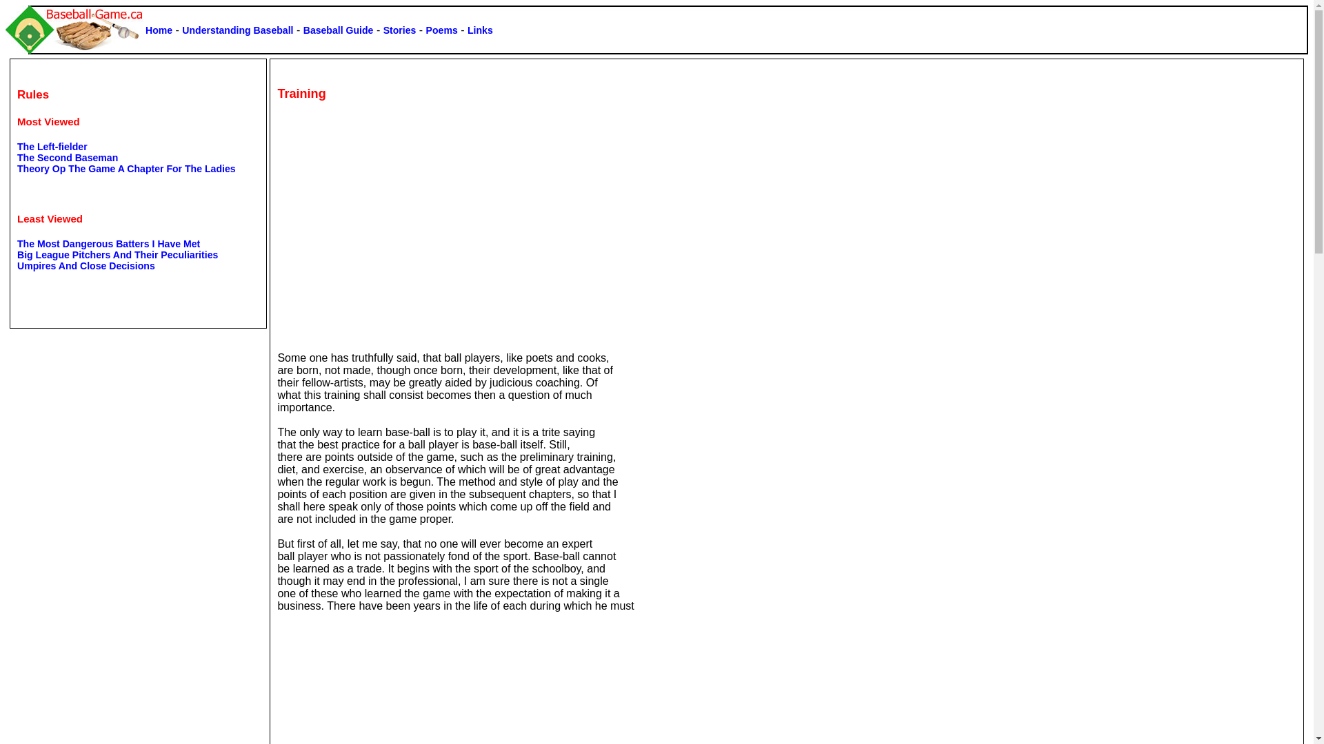 This screenshot has height=744, width=1324. Describe the element at coordinates (159, 30) in the screenshot. I see `Home` at that location.